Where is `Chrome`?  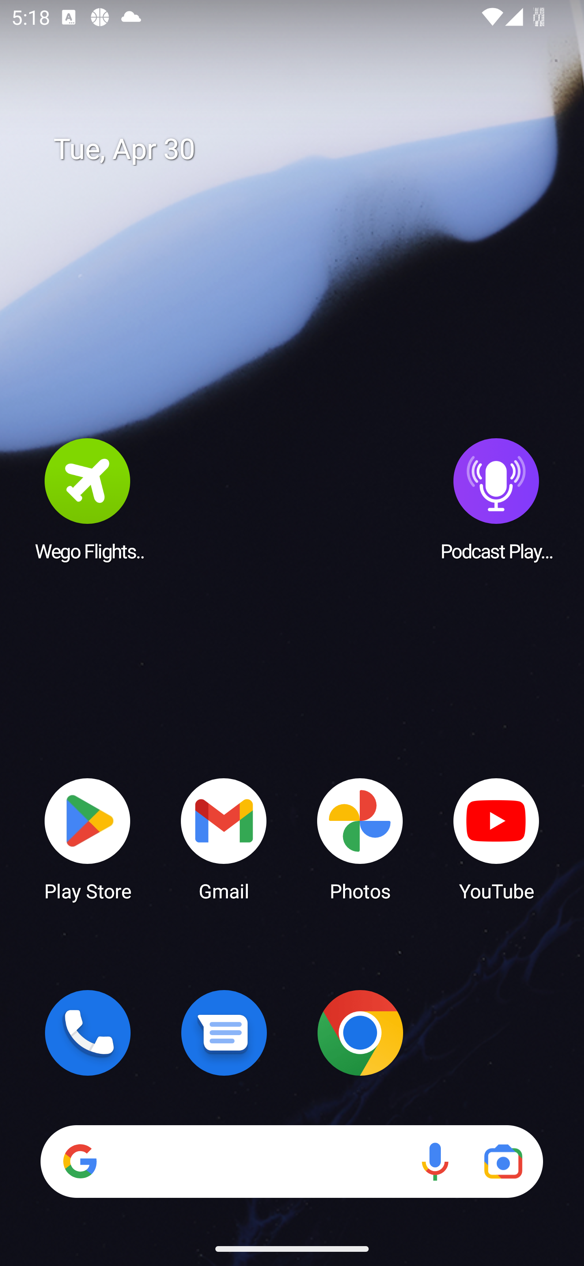 Chrome is located at coordinates (360, 1033).